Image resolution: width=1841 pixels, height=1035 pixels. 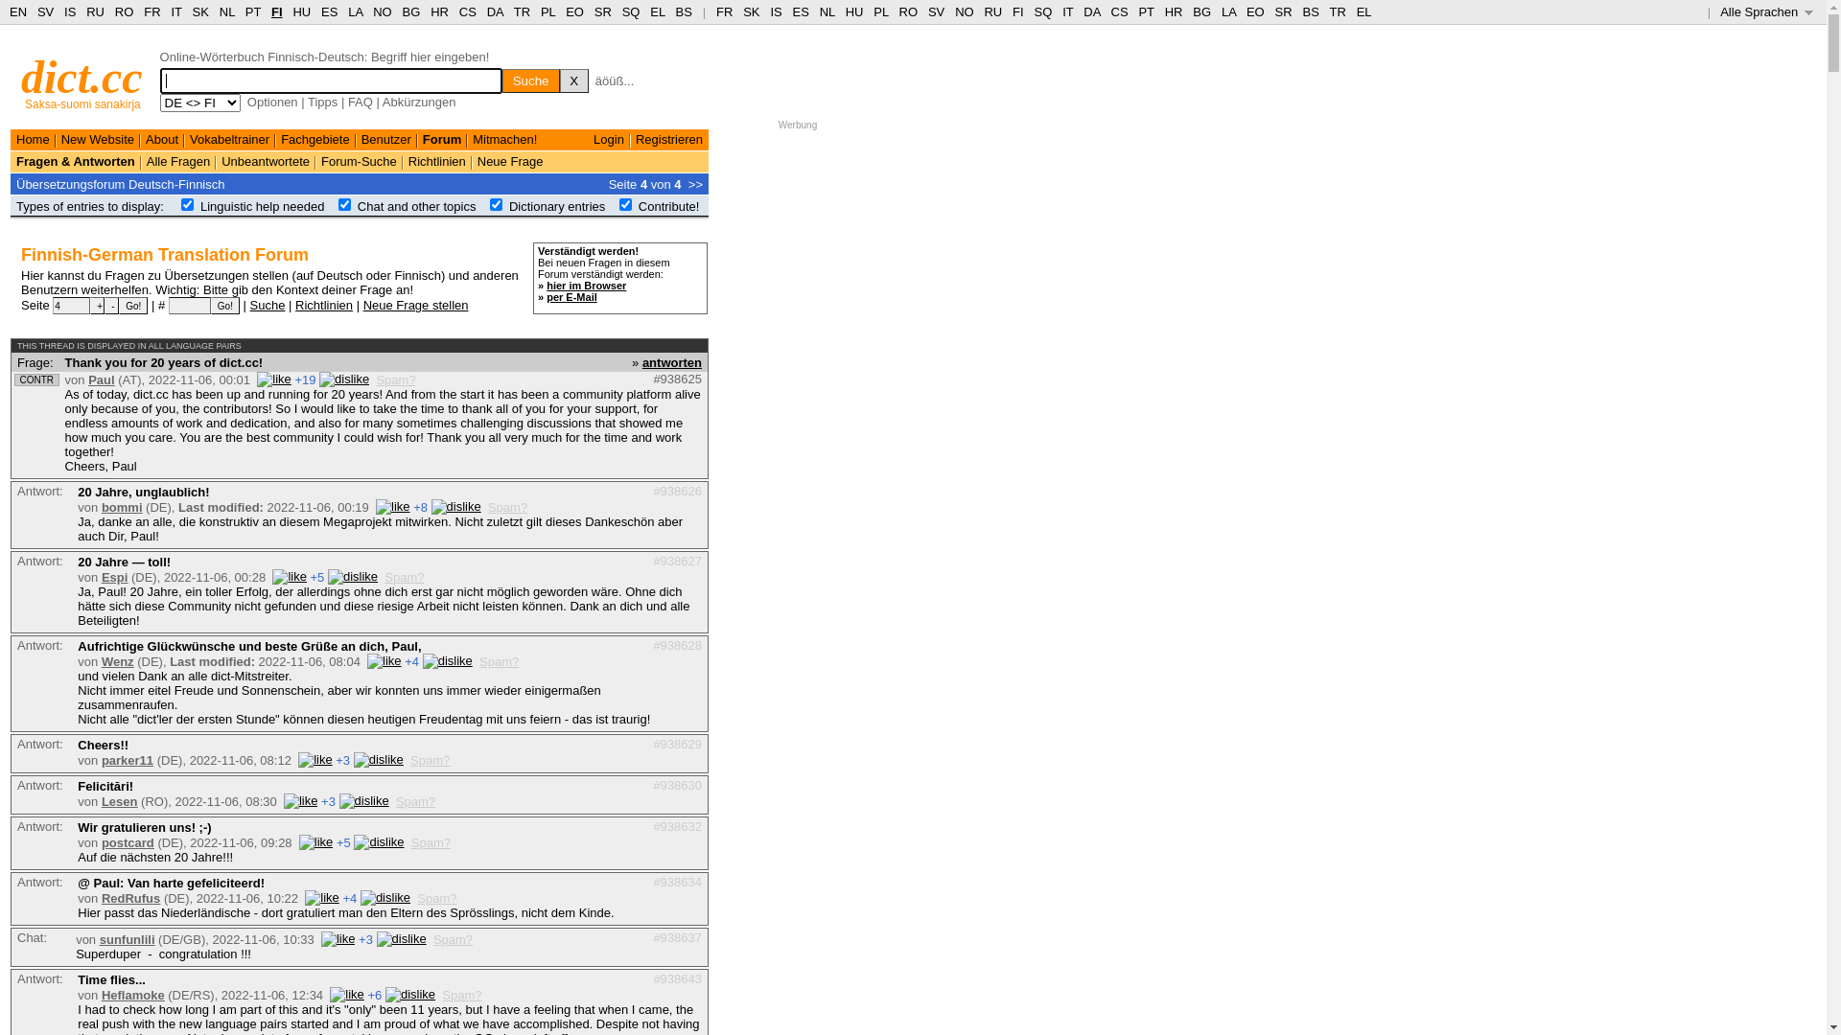 What do you see at coordinates (133, 995) in the screenshot?
I see `Heflamoke` at bounding box center [133, 995].